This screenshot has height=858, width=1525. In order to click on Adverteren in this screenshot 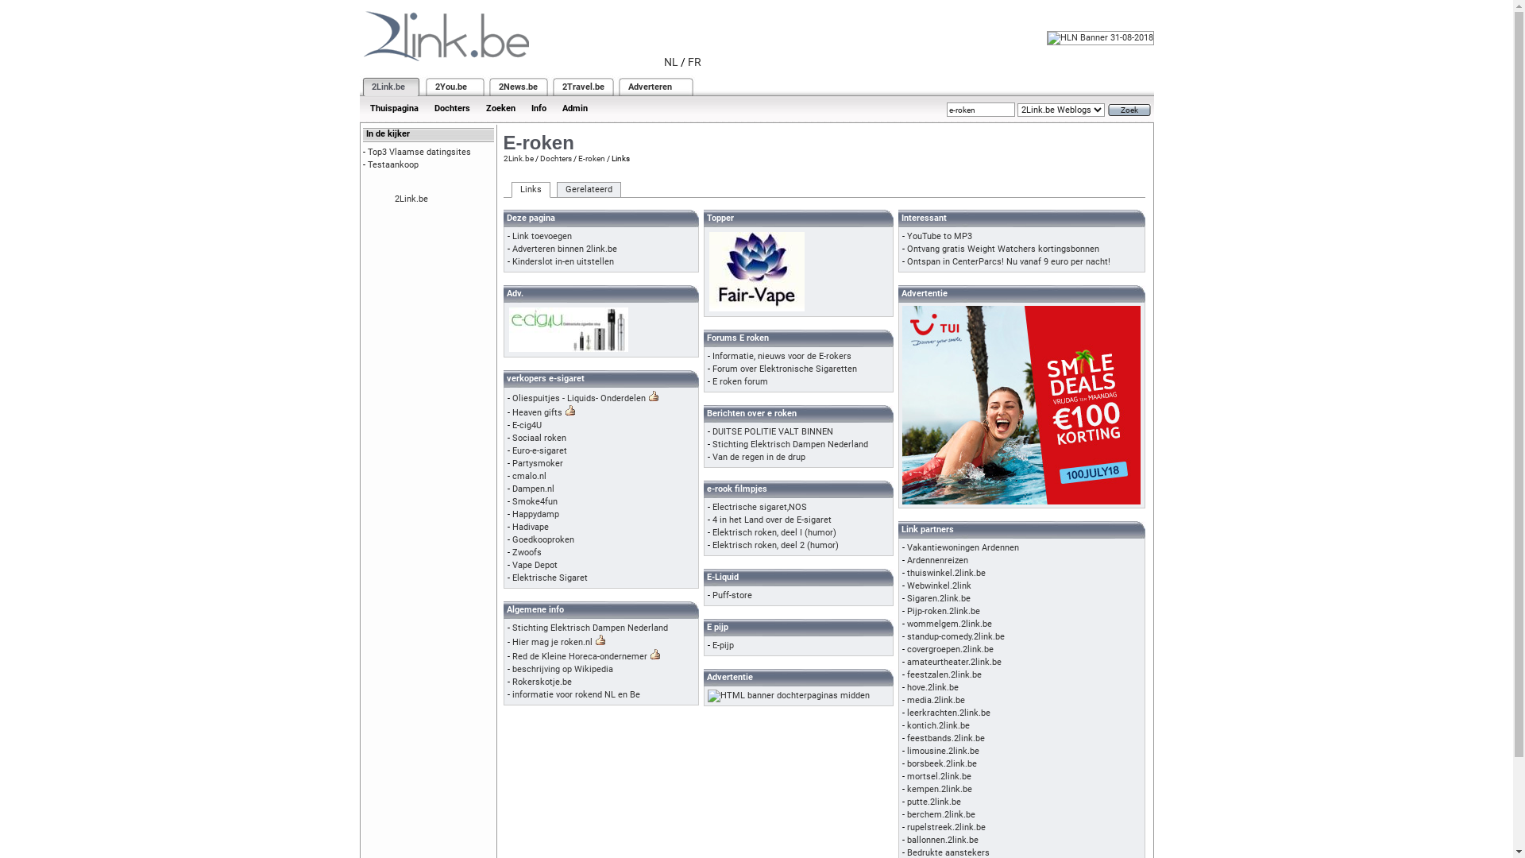, I will do `click(650, 87)`.